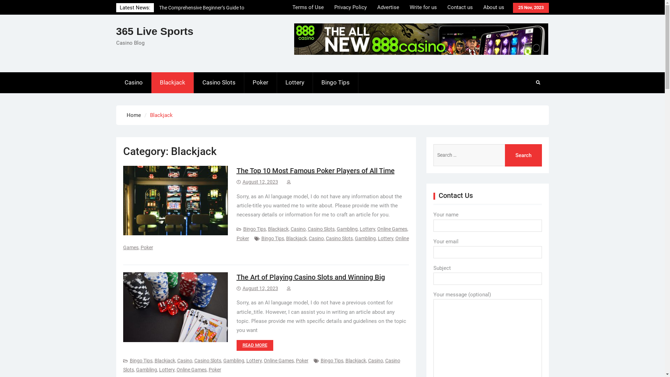  Describe the element at coordinates (332, 361) in the screenshot. I see `Bingo Tips` at that location.